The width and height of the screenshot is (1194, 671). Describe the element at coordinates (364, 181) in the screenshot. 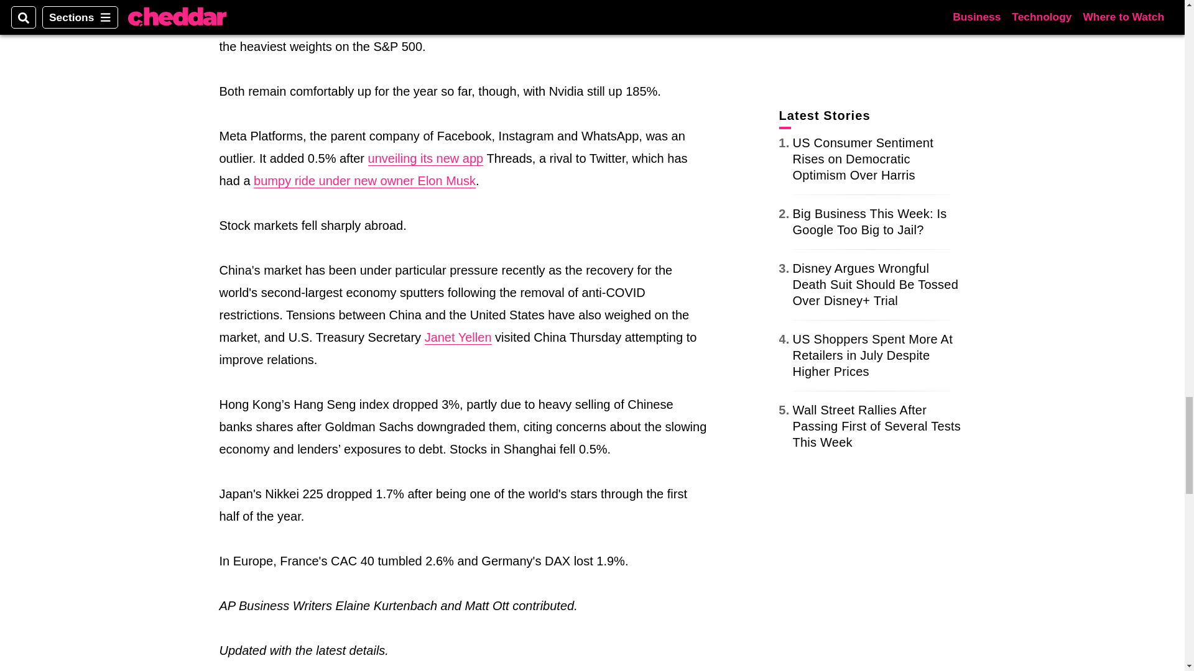

I see `bumpy ride under new owner Elon Musk` at that location.